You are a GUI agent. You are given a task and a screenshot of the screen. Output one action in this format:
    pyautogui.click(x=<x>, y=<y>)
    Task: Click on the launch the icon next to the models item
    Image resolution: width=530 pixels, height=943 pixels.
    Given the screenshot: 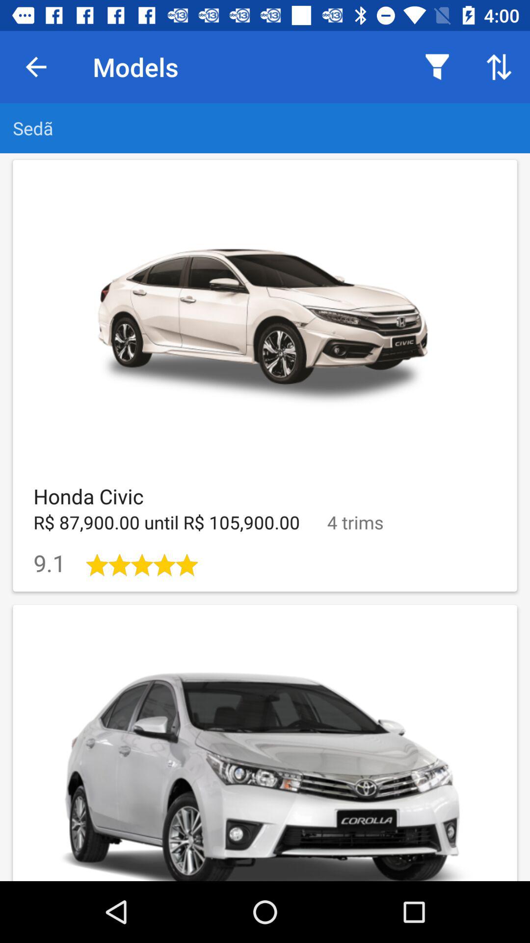 What is the action you would take?
    pyautogui.click(x=36, y=67)
    